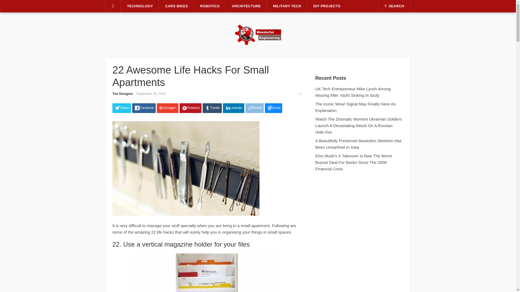  What do you see at coordinates (233, 108) in the screenshot?
I see `Linkedin` at bounding box center [233, 108].